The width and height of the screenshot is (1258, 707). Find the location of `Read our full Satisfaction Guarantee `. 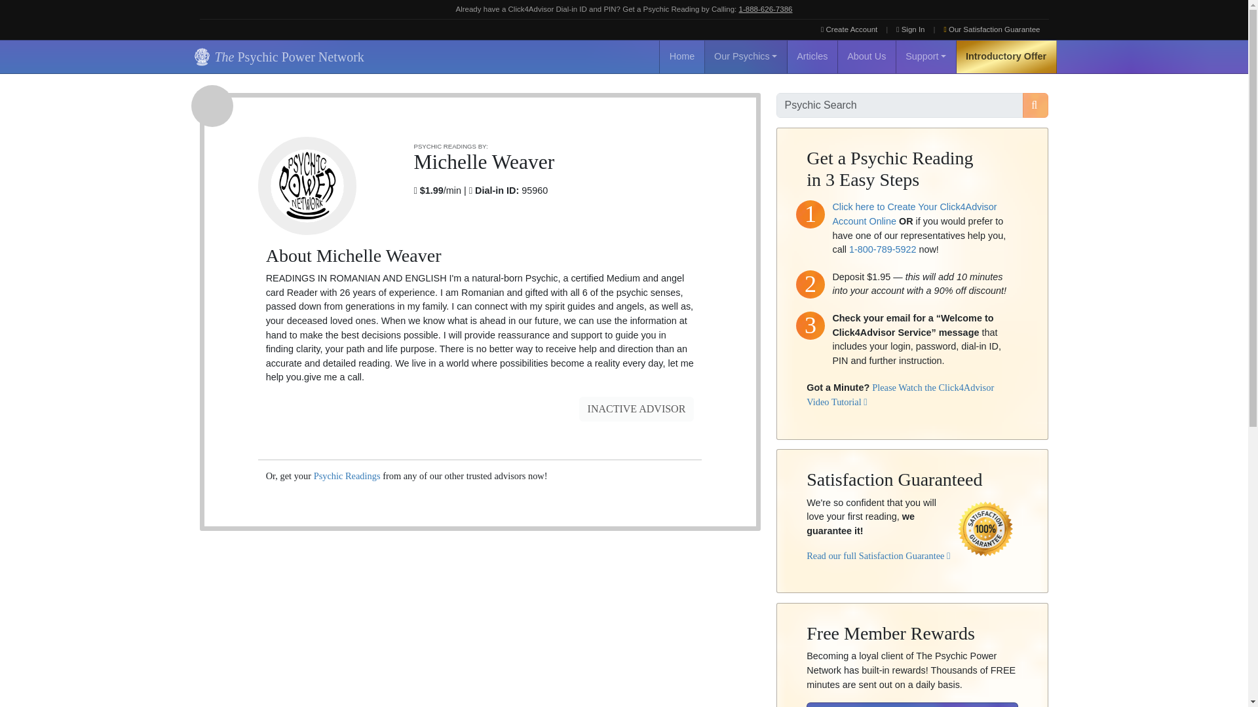

Read our full Satisfaction Guarantee  is located at coordinates (878, 556).